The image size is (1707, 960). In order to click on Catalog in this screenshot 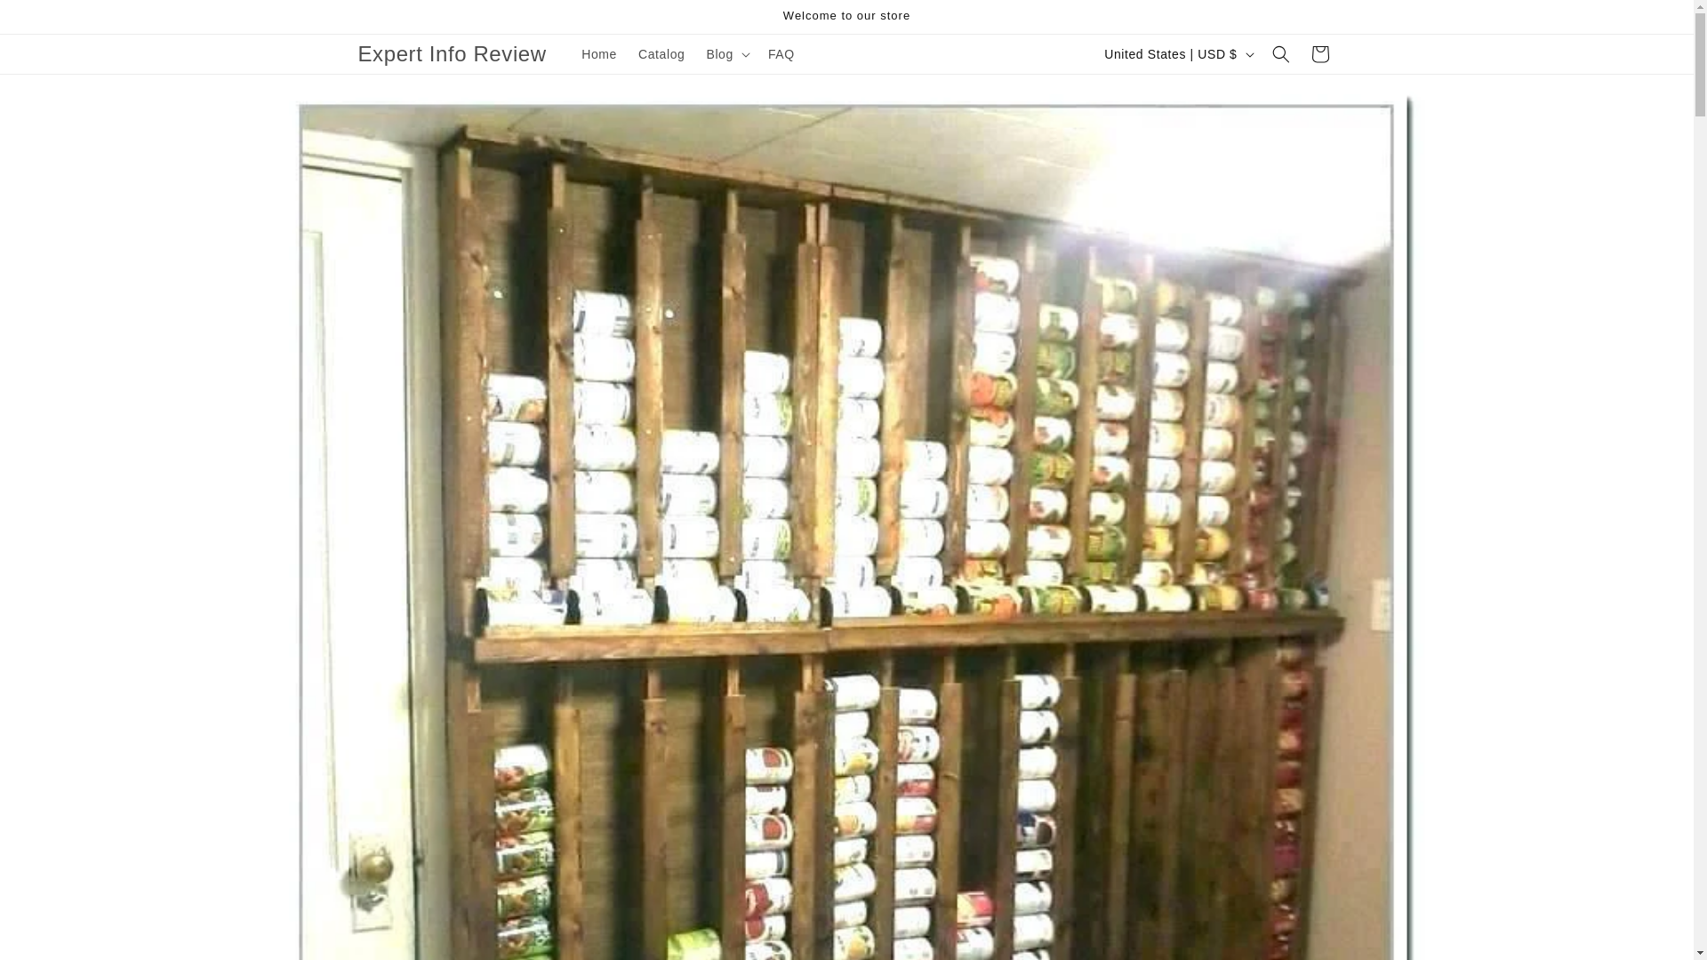, I will do `click(661, 53)`.